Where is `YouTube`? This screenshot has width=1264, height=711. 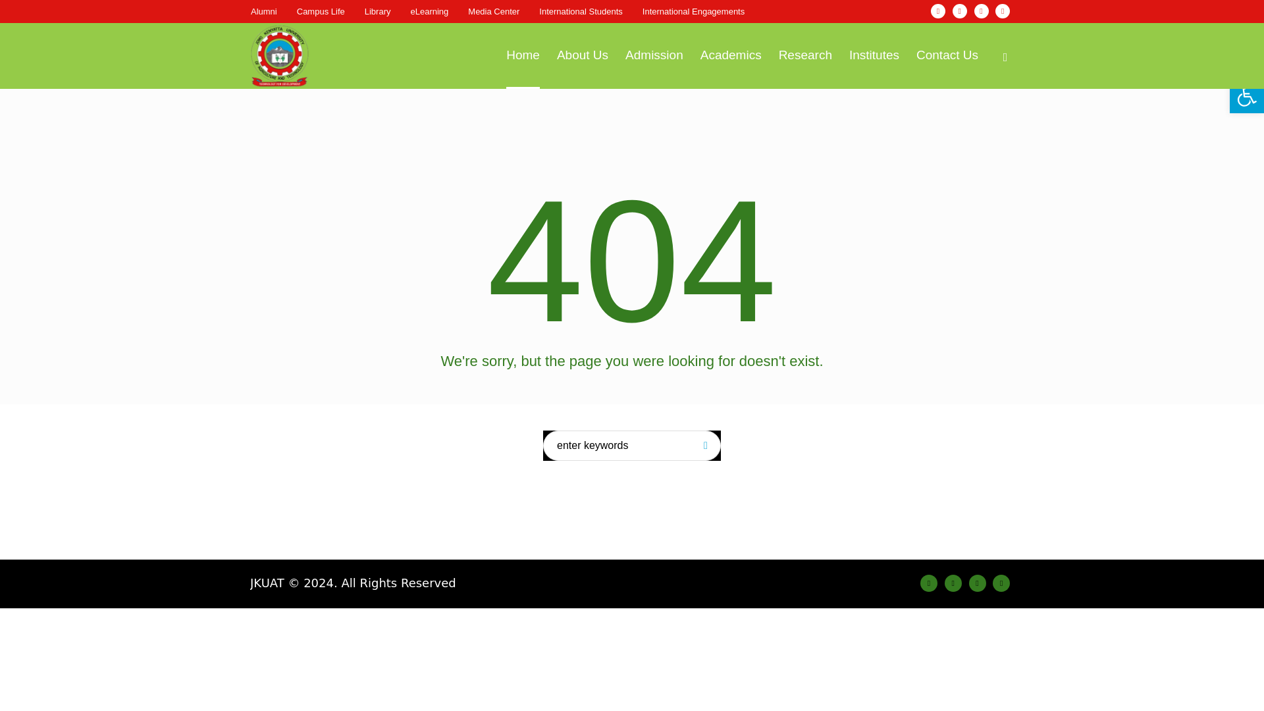
YouTube is located at coordinates (1001, 583).